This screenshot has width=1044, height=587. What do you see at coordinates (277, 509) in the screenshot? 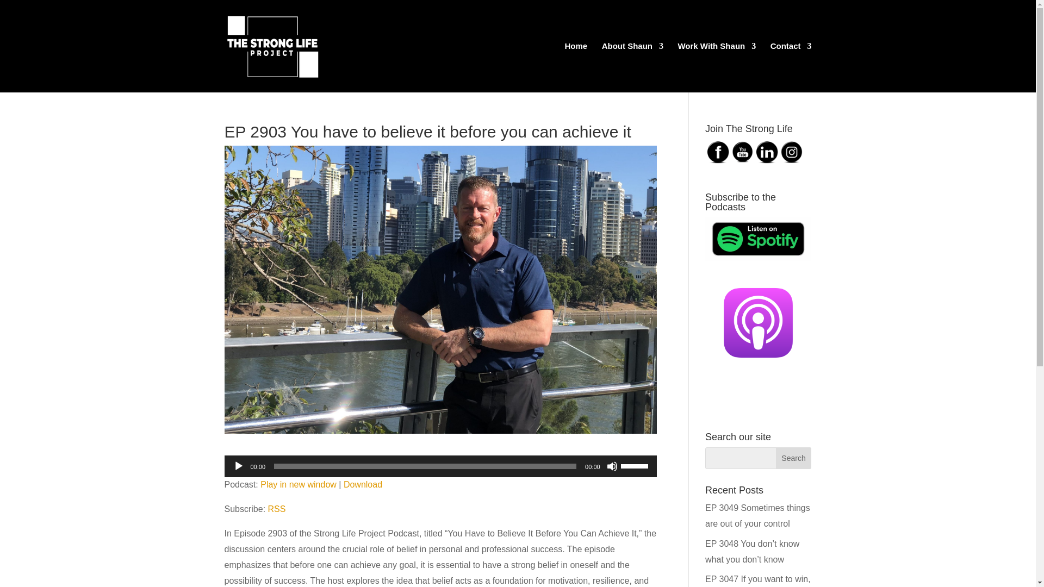
I see `Subscribe via RSS` at bounding box center [277, 509].